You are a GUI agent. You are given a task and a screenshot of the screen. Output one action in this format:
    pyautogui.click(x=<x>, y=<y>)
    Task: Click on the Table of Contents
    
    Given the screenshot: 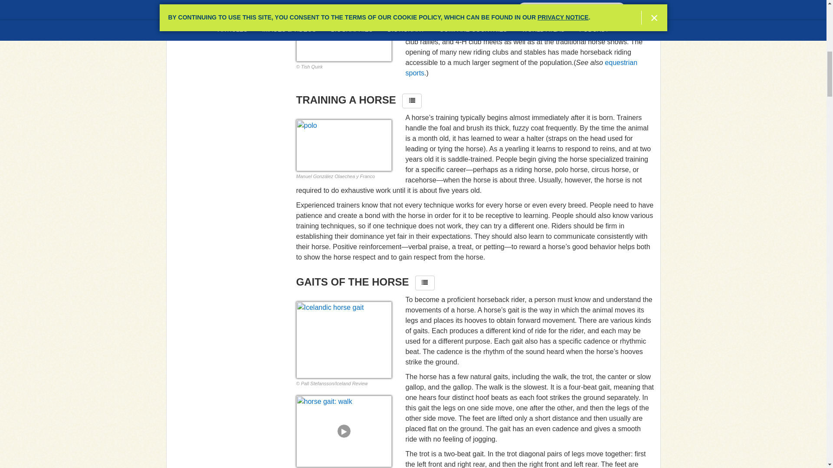 What is the action you would take?
    pyautogui.click(x=412, y=101)
    